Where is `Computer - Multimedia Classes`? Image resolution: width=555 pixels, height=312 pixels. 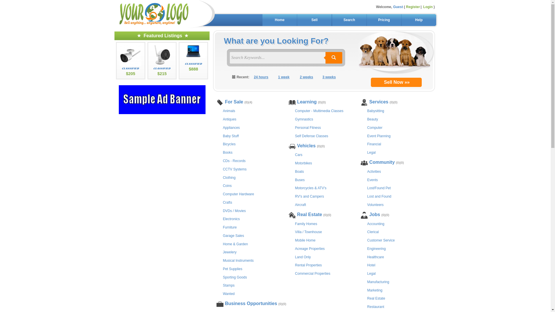 Computer - Multimedia Classes is located at coordinates (319, 110).